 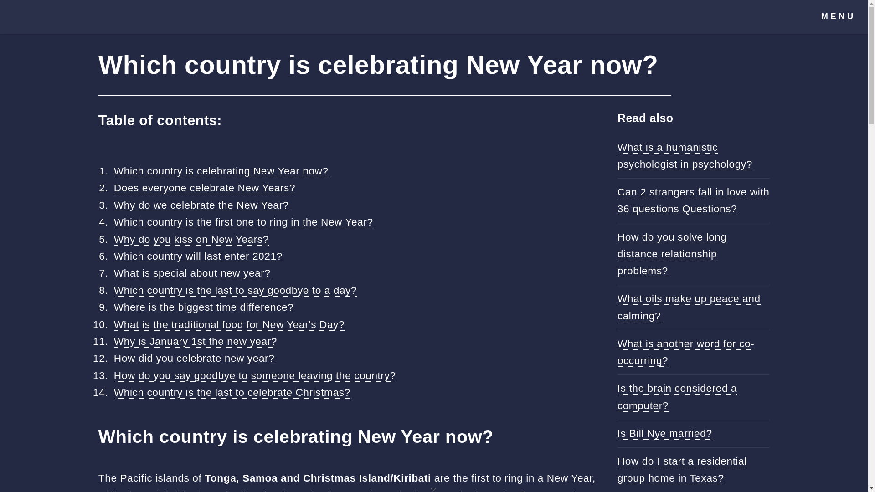 I want to click on Is the brain considered a computer?, so click(x=677, y=396).